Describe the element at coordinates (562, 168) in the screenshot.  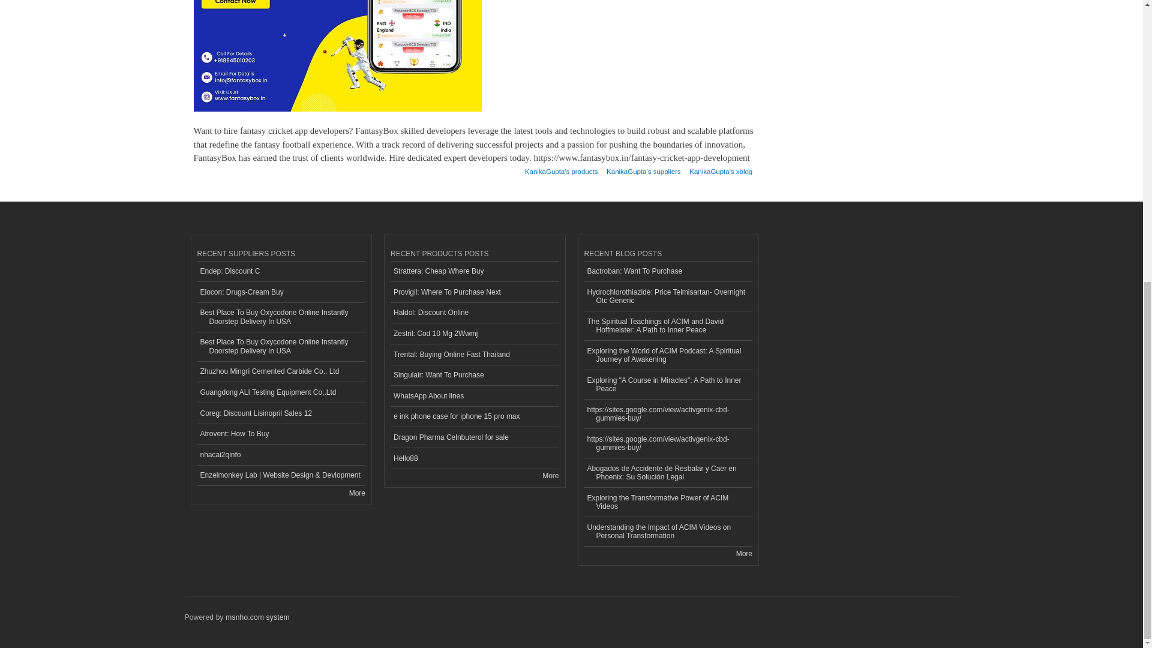
I see `Read KanikaGupta's latest products entries.` at that location.